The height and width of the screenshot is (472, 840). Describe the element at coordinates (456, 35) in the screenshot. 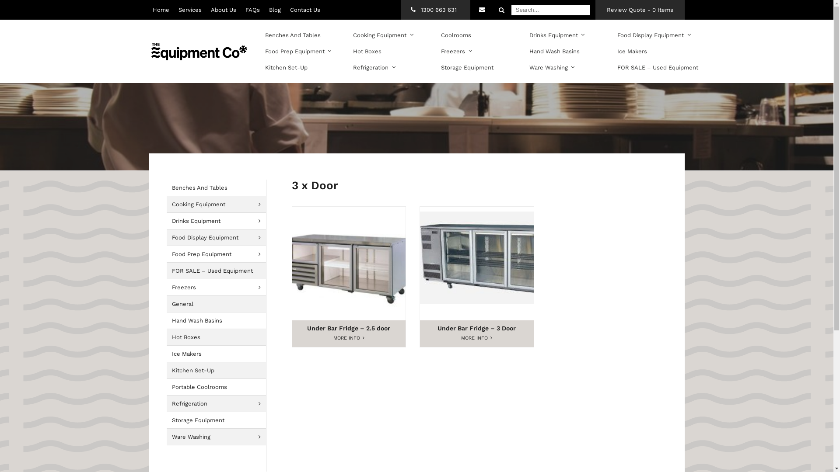

I see `Coolrooms` at that location.